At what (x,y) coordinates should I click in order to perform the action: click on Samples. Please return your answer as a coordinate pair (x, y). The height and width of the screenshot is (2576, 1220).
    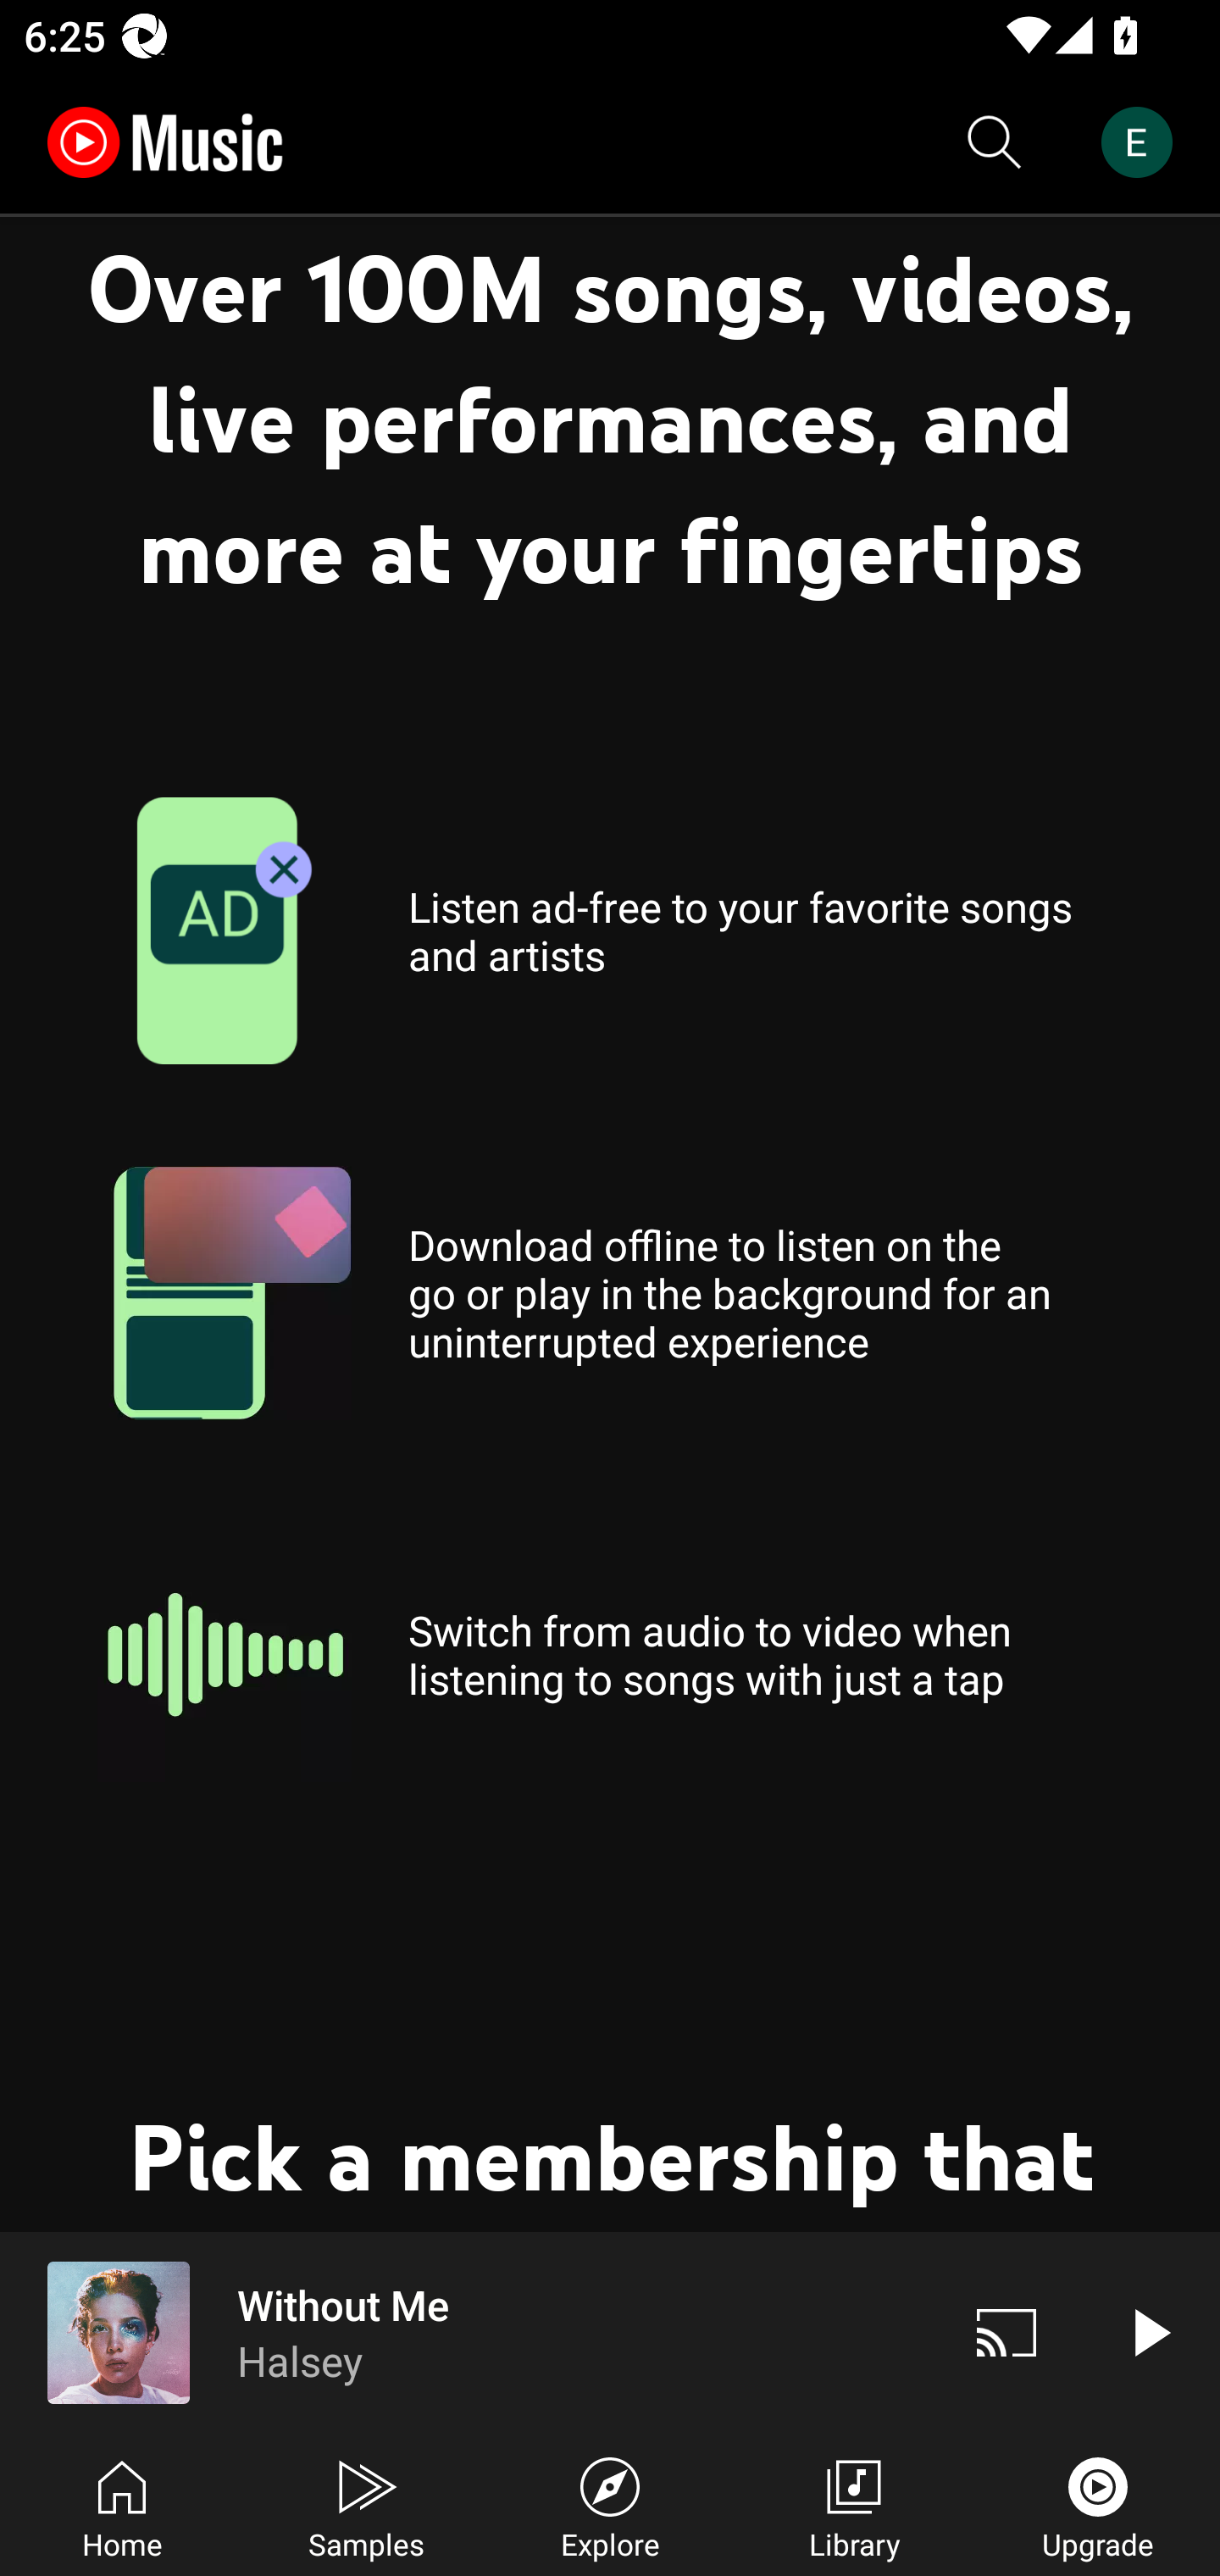
    Looking at the image, I should click on (366, 2505).